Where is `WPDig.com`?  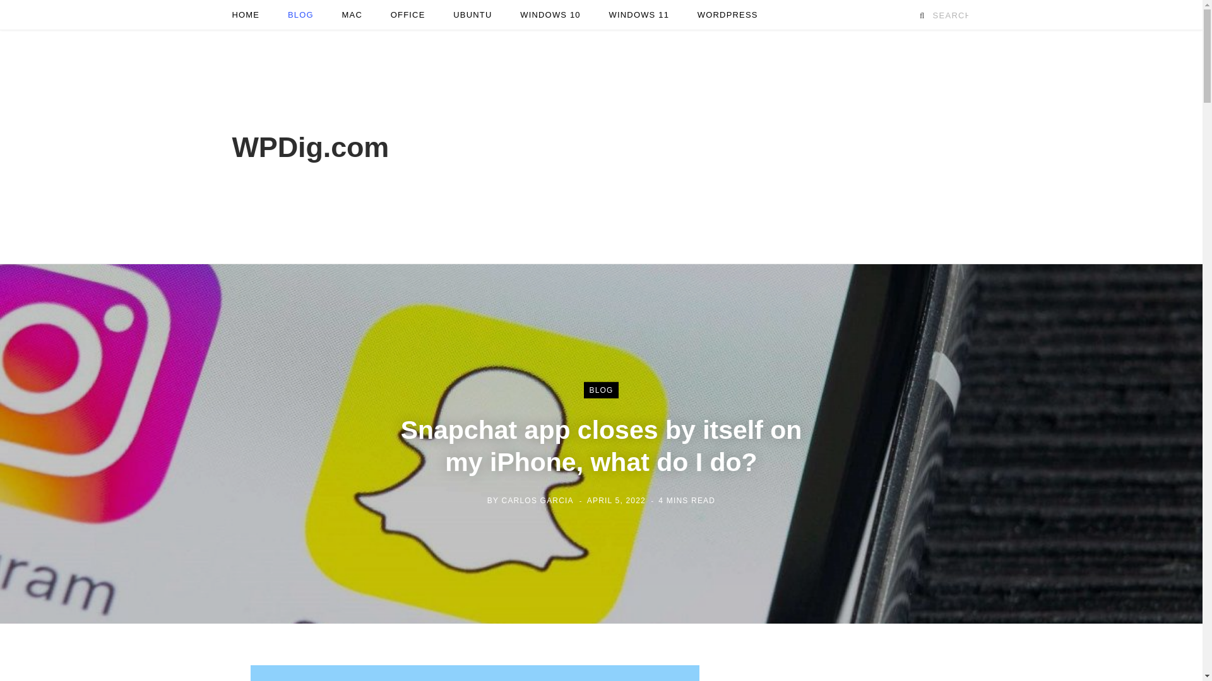
WPDig.com is located at coordinates (311, 146).